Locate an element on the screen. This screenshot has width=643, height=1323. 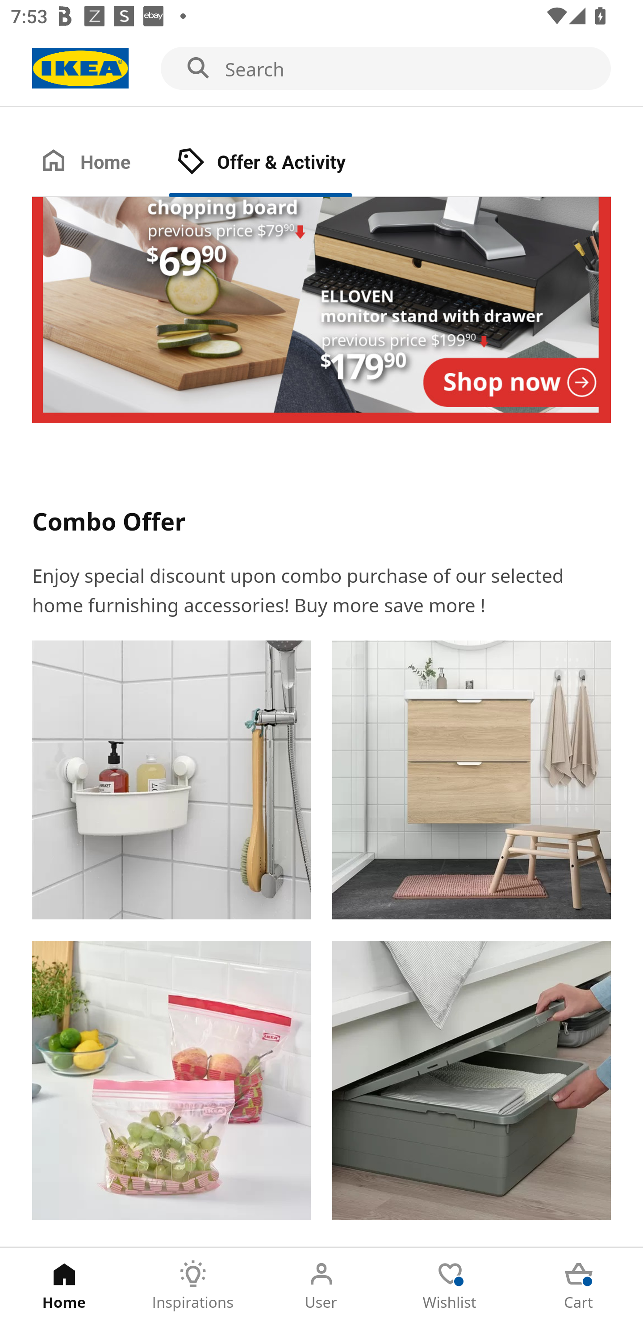
Wishlist
Tab 4 of 5 is located at coordinates (450, 1285).